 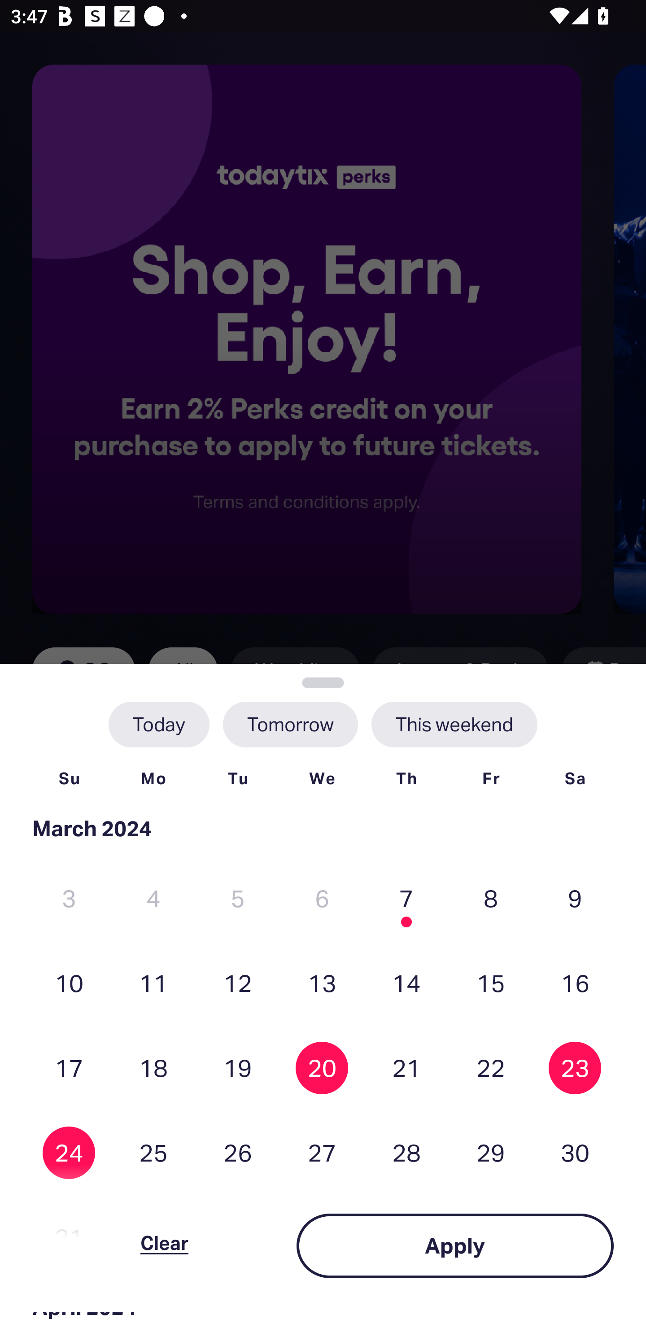 I want to click on 23, so click(x=575, y=1067).